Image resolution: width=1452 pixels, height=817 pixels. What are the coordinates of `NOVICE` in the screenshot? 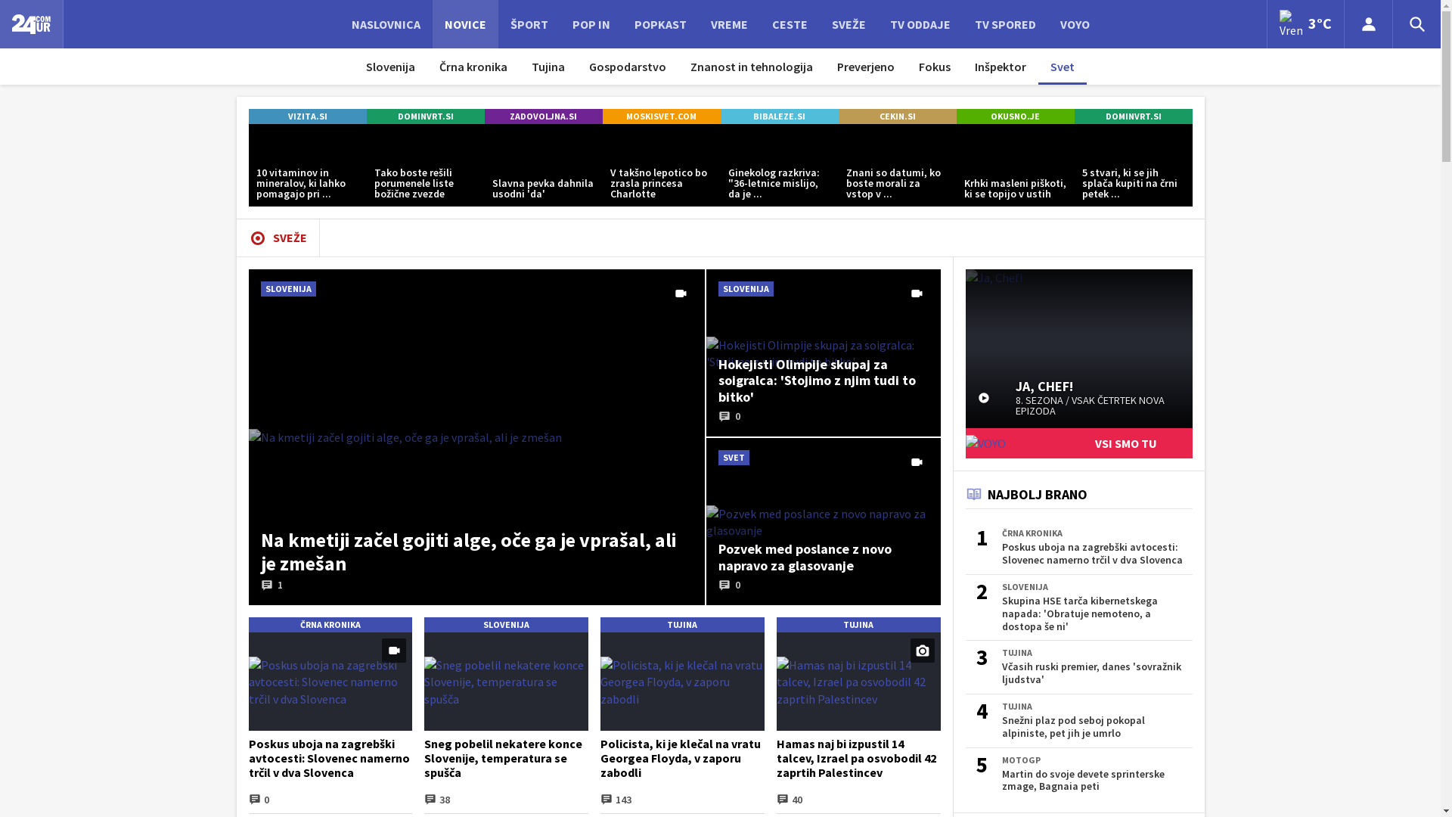 It's located at (466, 24).